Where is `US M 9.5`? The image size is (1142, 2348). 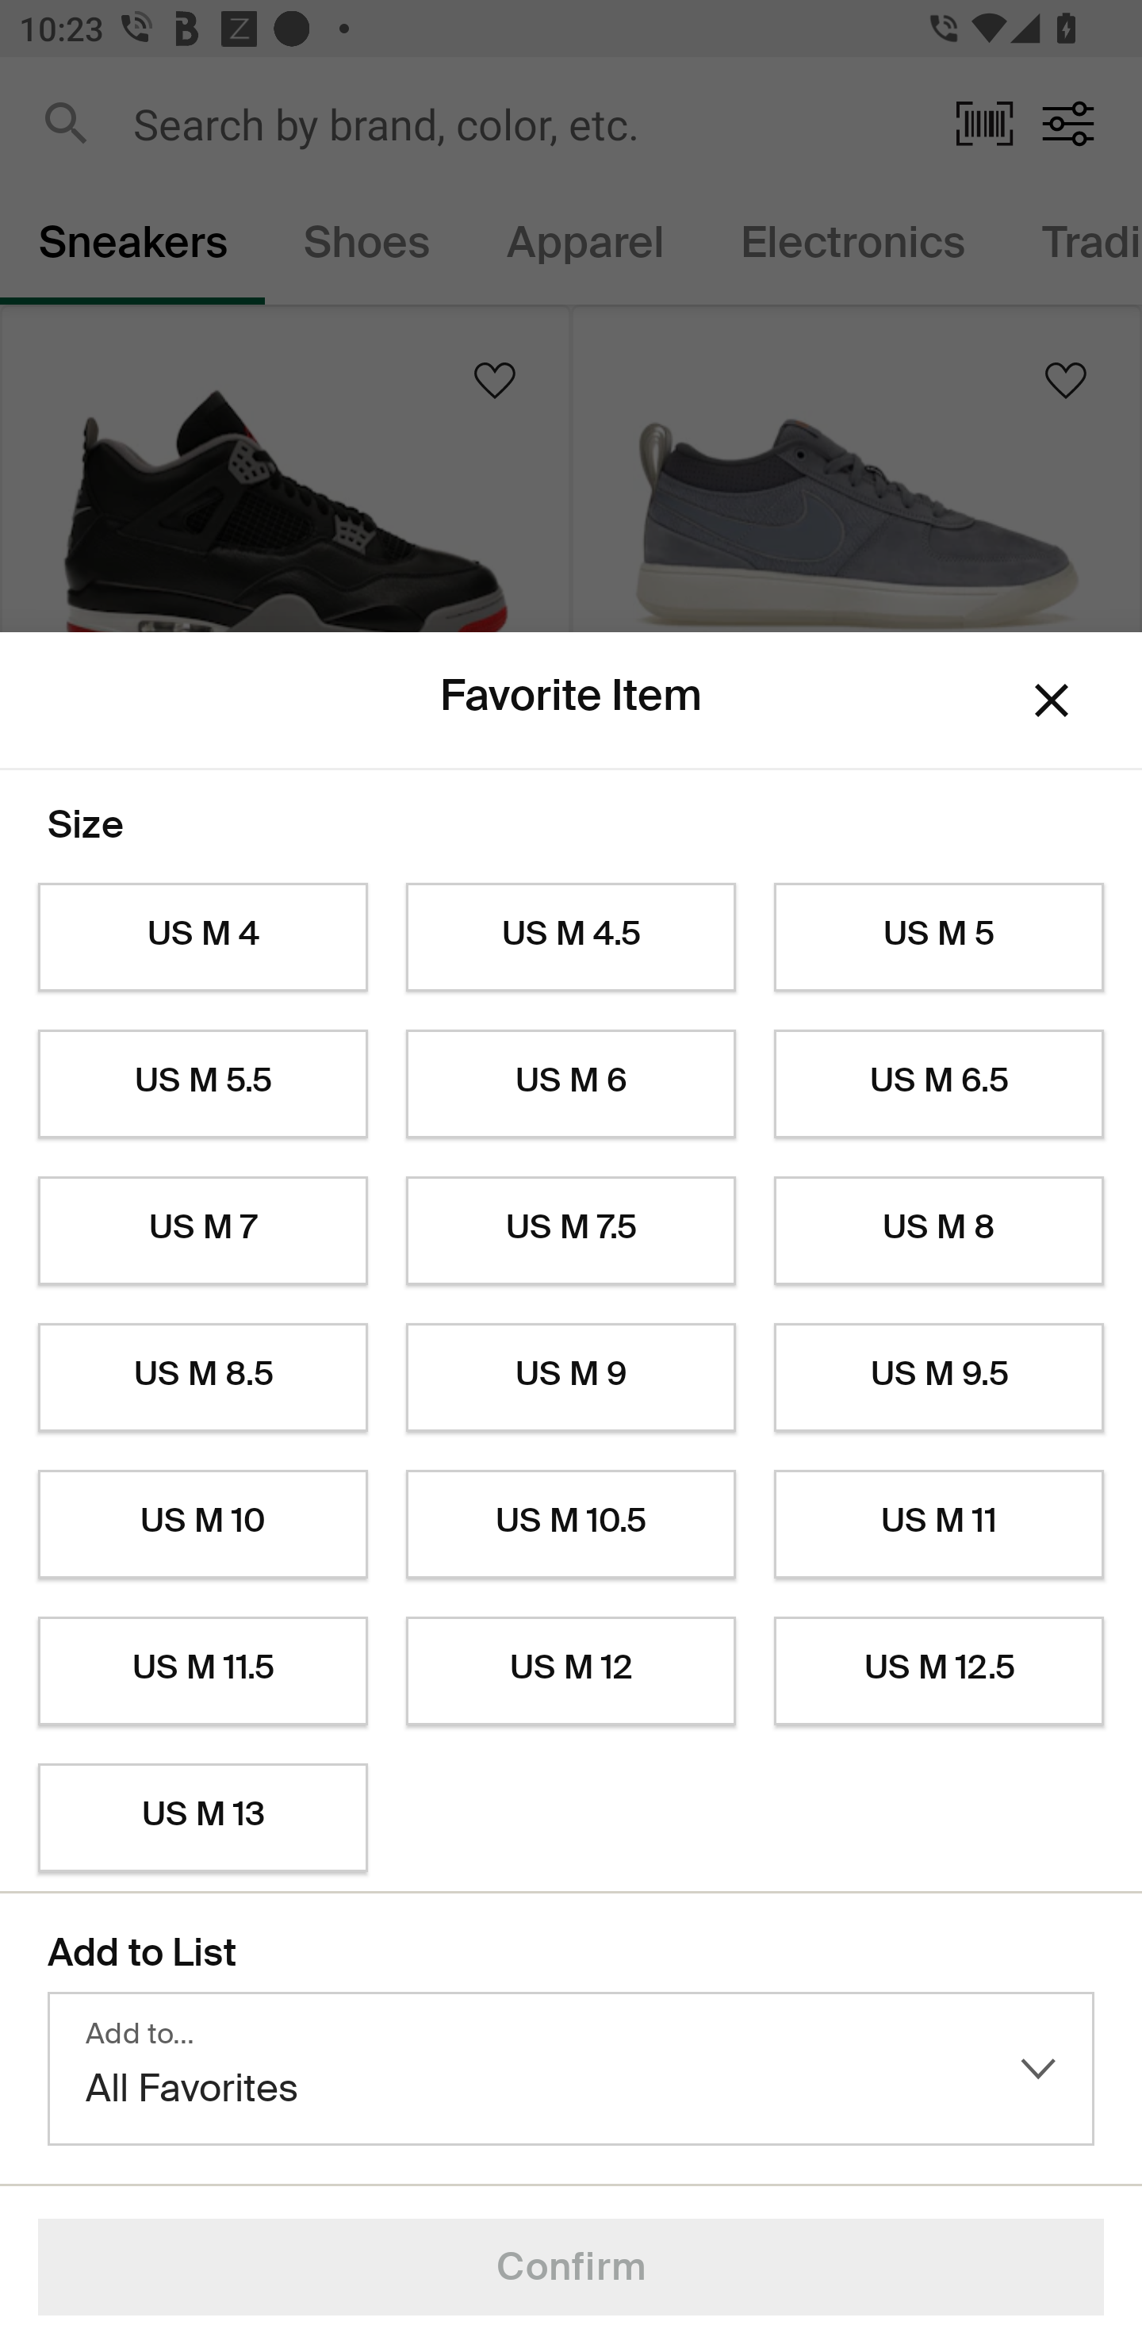
US M 9.5 is located at coordinates (939, 1377).